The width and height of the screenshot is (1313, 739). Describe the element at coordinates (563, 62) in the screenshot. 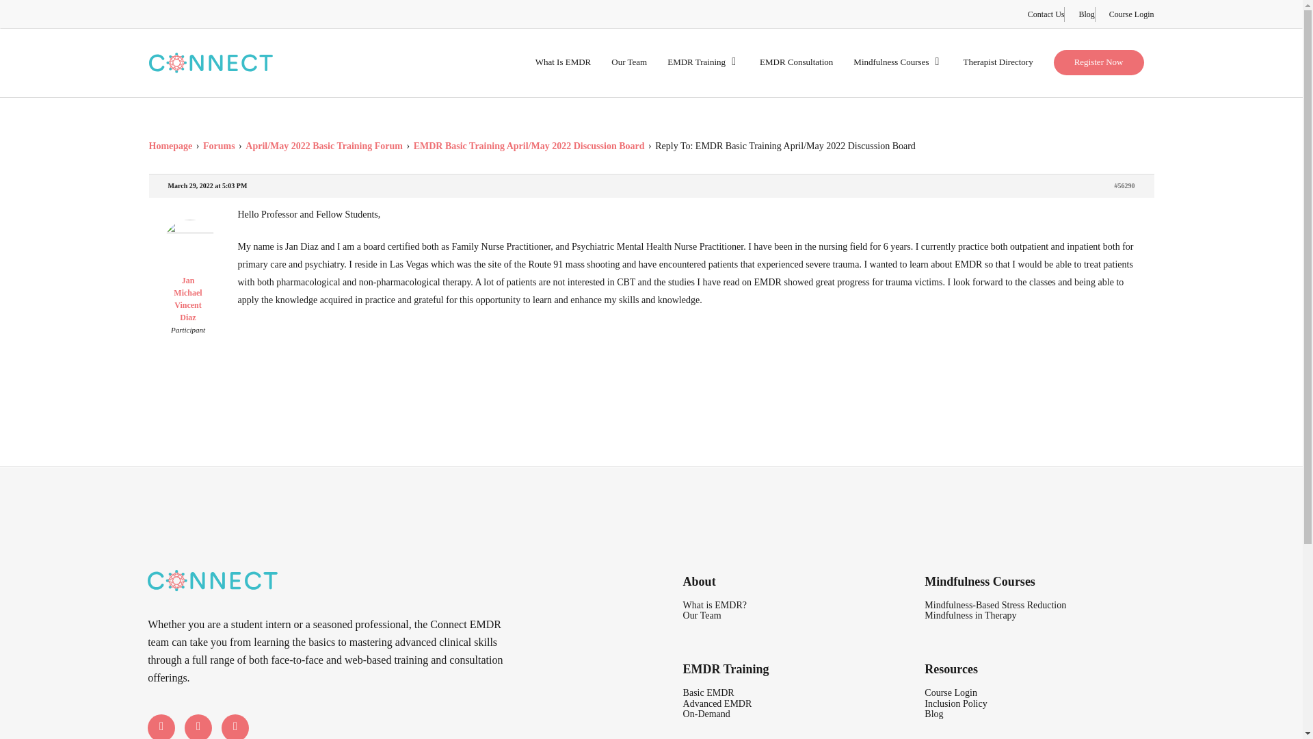

I see `What Is EMDR` at that location.